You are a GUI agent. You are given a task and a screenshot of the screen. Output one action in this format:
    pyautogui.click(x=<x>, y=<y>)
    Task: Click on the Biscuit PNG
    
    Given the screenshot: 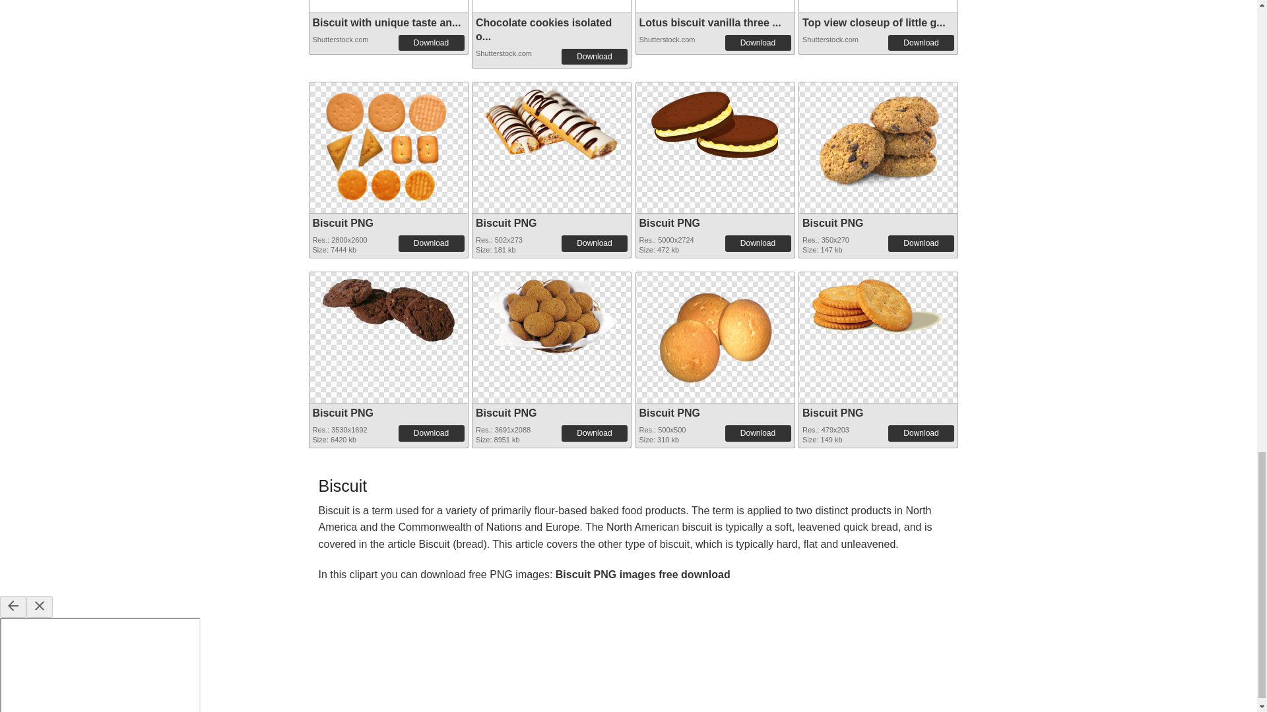 What is the action you would take?
    pyautogui.click(x=343, y=223)
    